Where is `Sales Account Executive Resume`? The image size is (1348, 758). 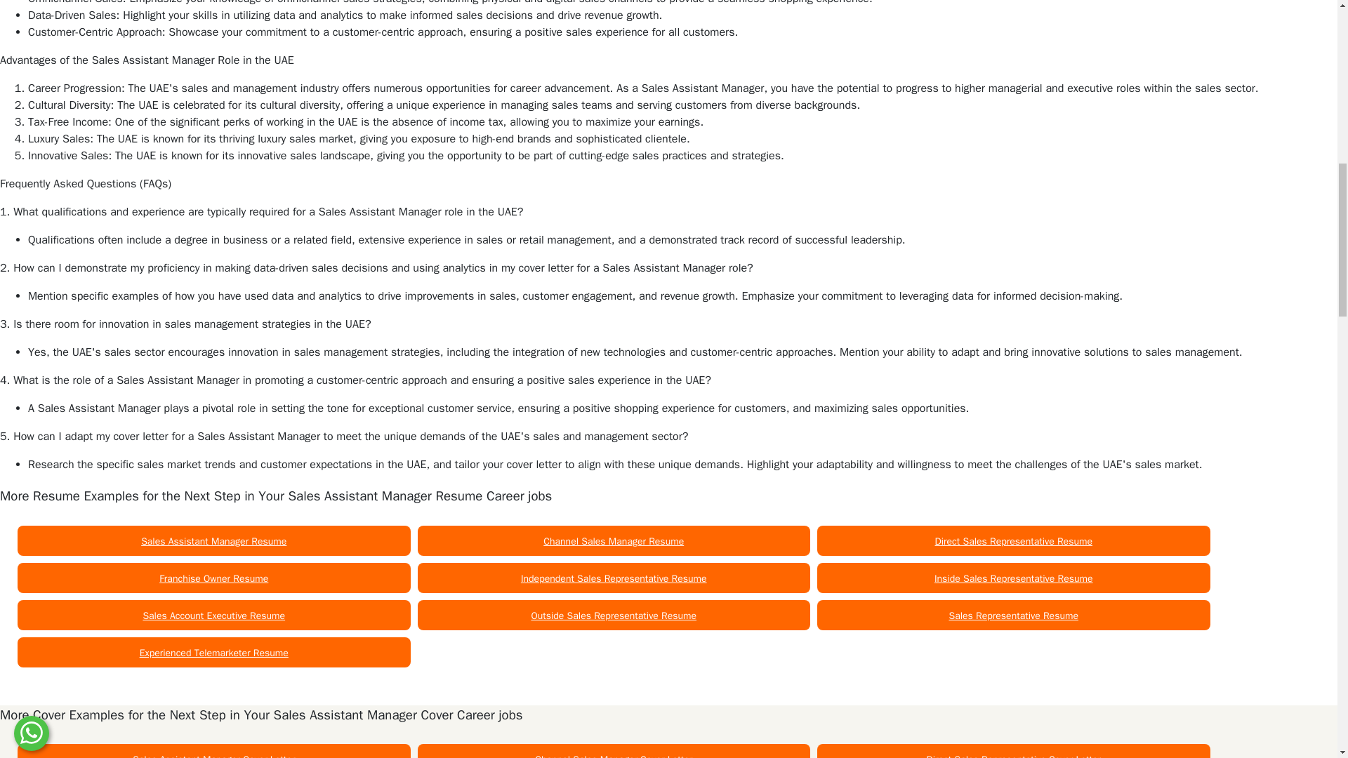 Sales Account Executive Resume is located at coordinates (213, 616).